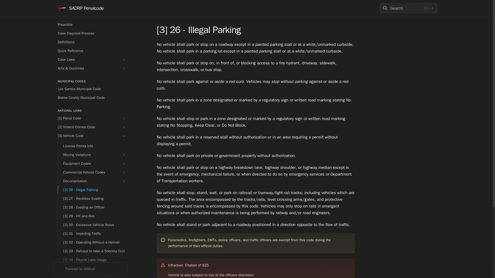  What do you see at coordinates (90, 25) in the screenshot?
I see `Preamble` at bounding box center [90, 25].